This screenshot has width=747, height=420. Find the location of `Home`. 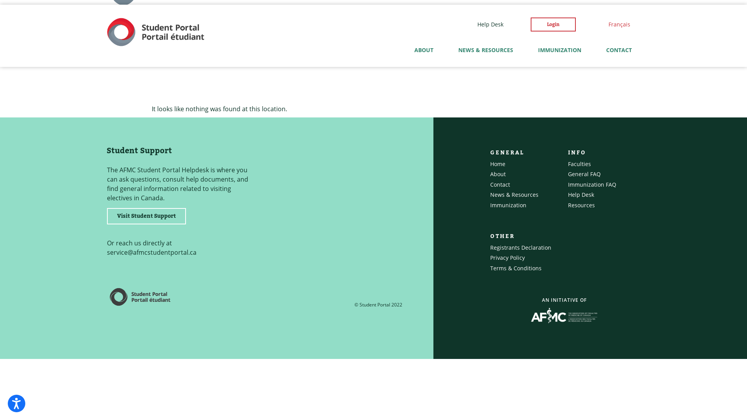

Home is located at coordinates (498, 164).